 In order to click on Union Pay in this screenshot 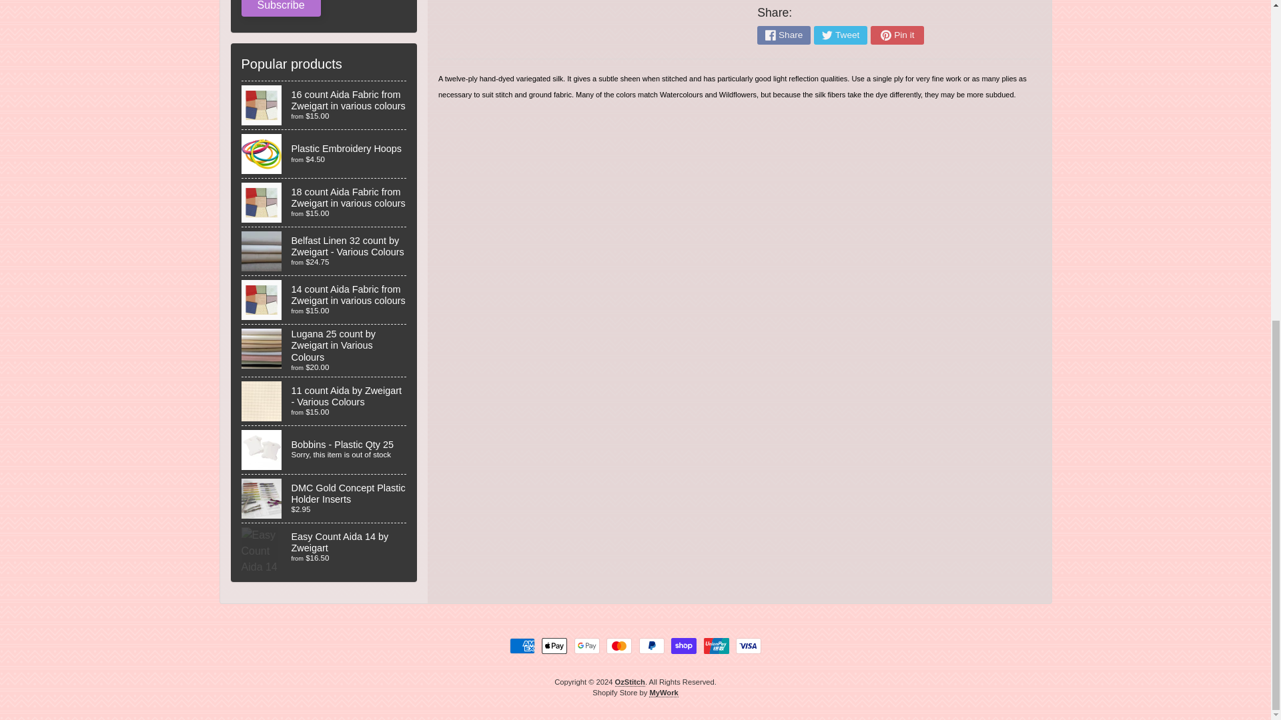, I will do `click(716, 645)`.